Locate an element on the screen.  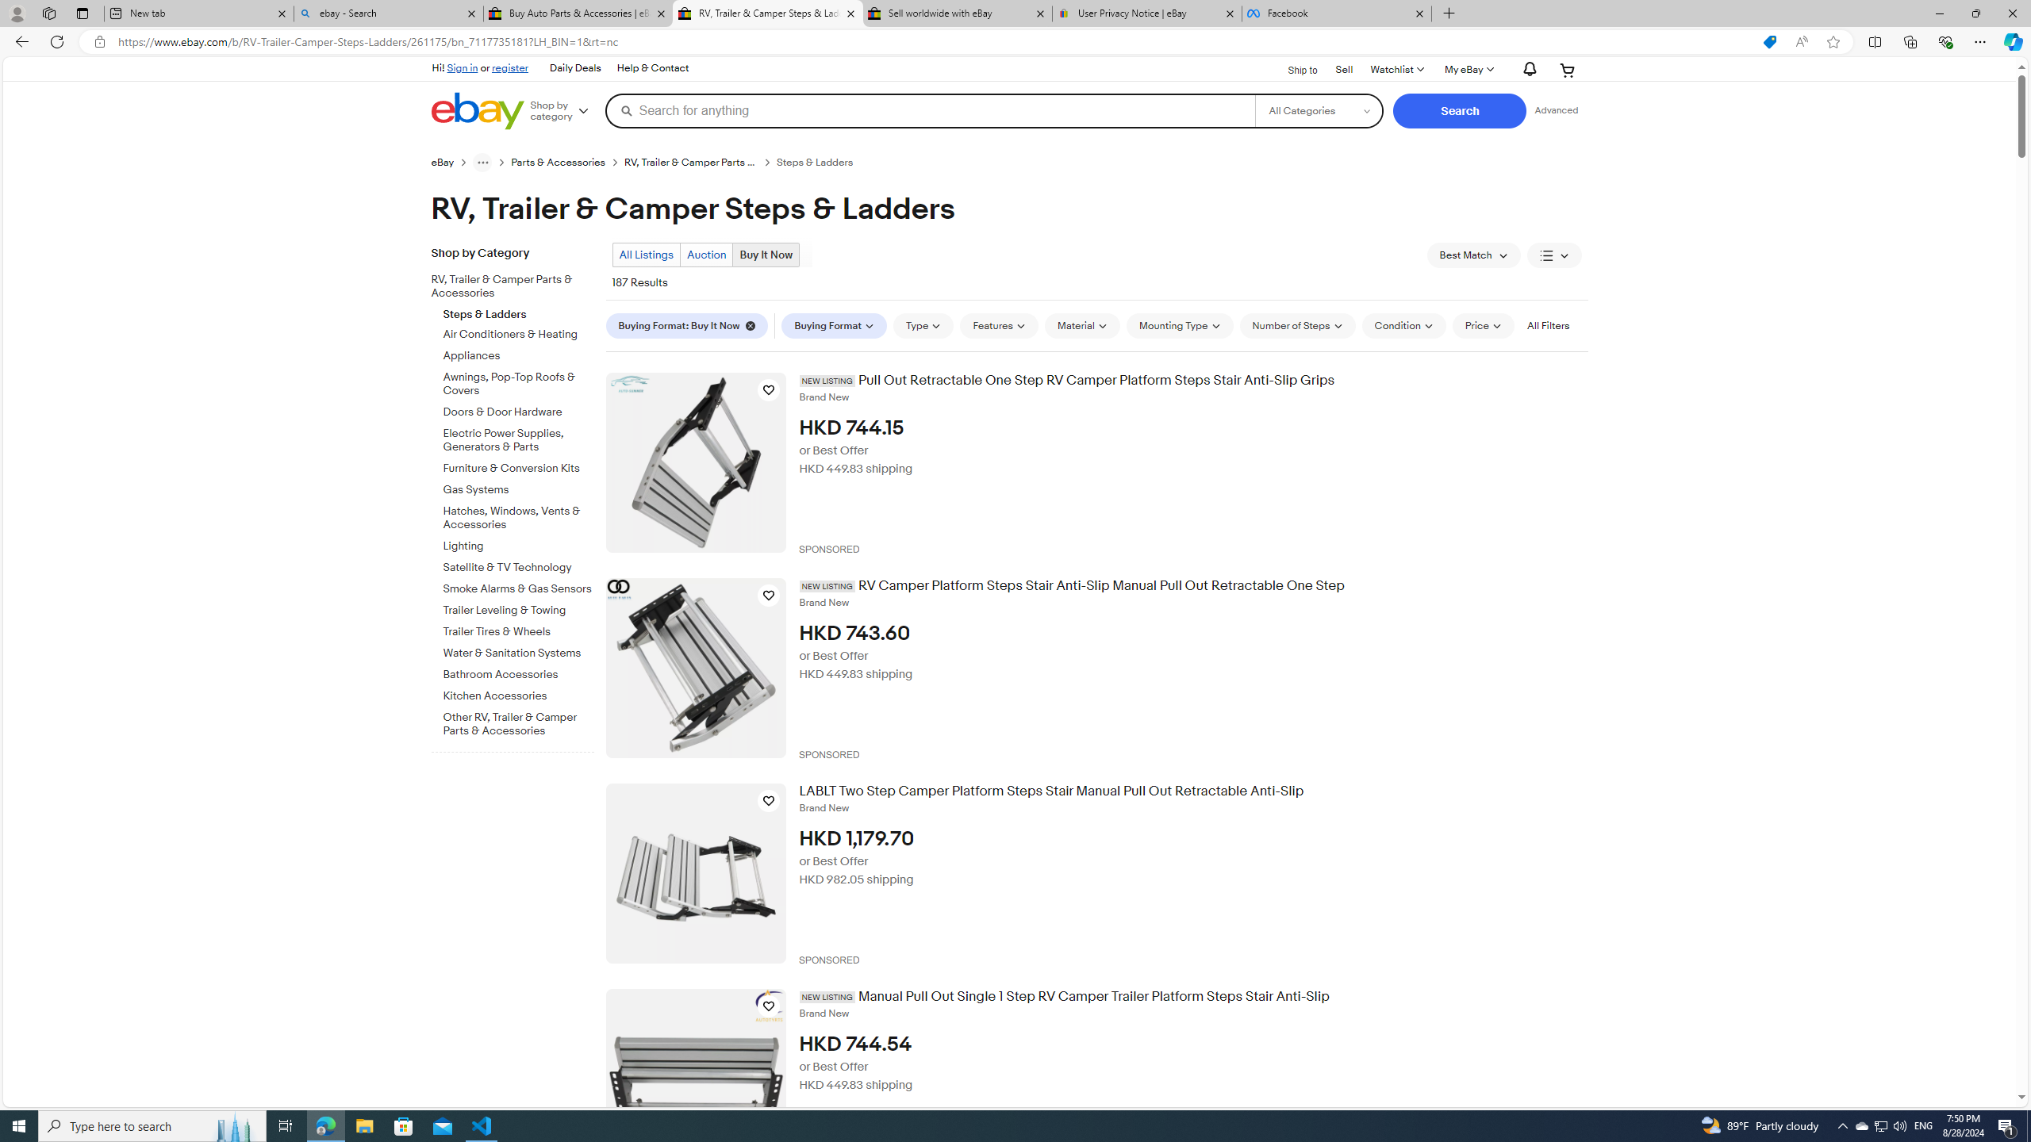
Smoke Alarms & Gas Sensors is located at coordinates (519, 590).